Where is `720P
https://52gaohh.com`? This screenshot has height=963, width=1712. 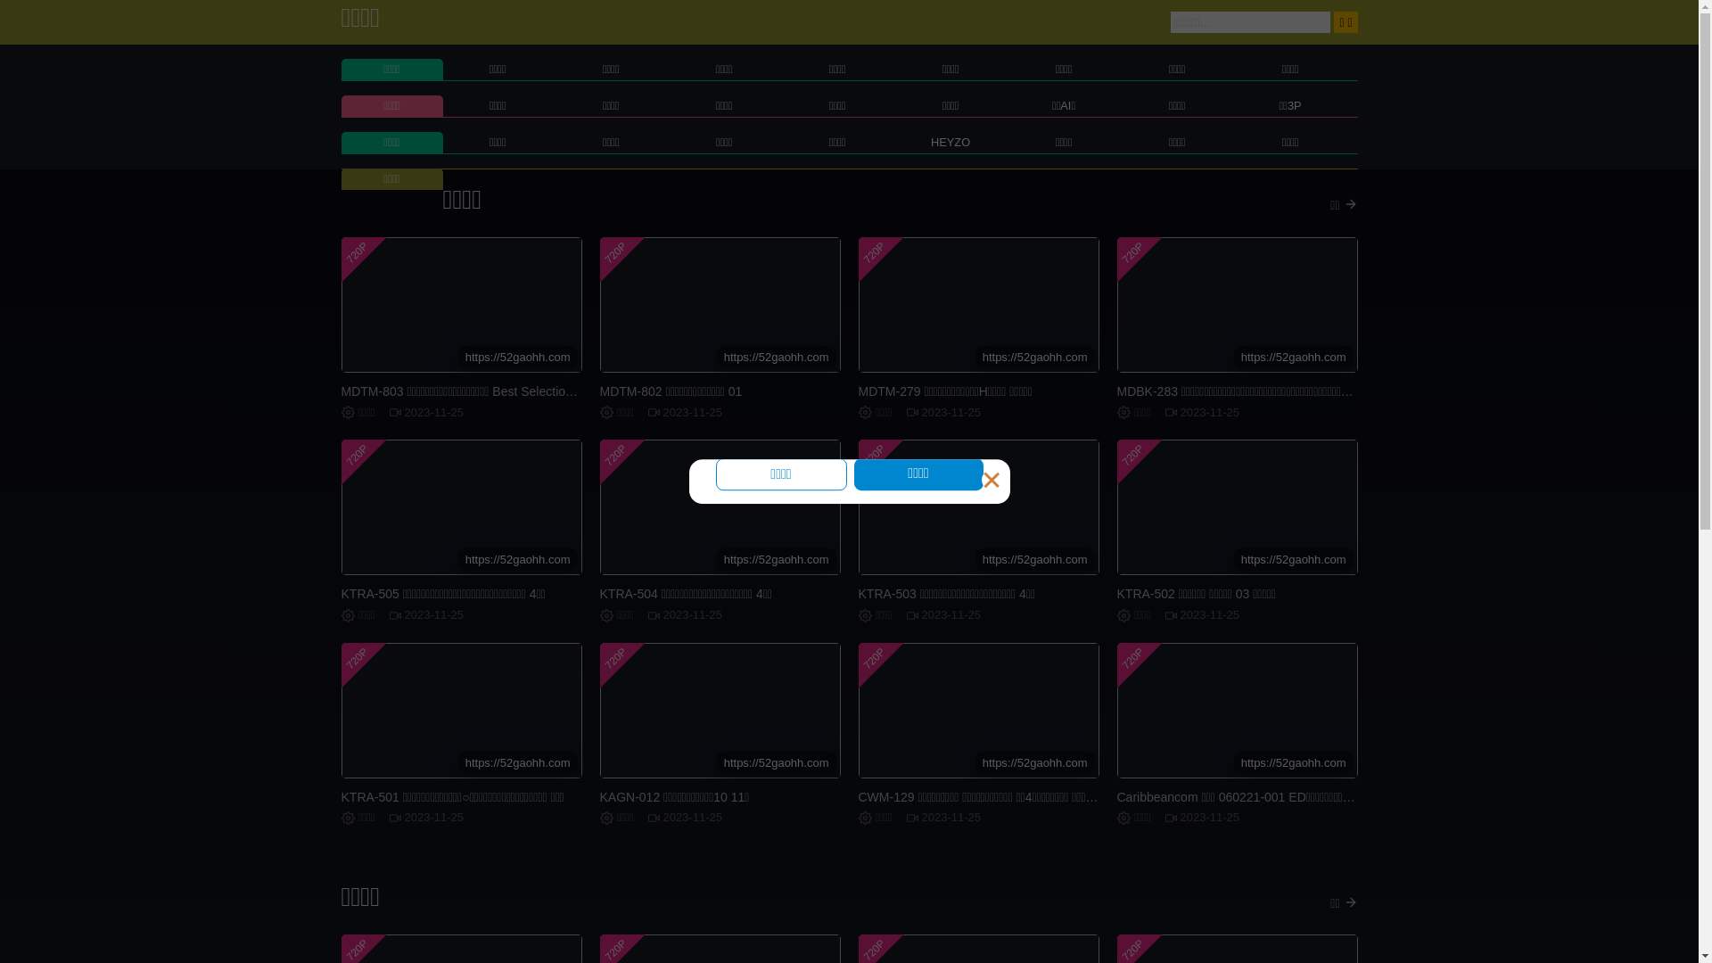 720P
https://52gaohh.com is located at coordinates (720, 507).